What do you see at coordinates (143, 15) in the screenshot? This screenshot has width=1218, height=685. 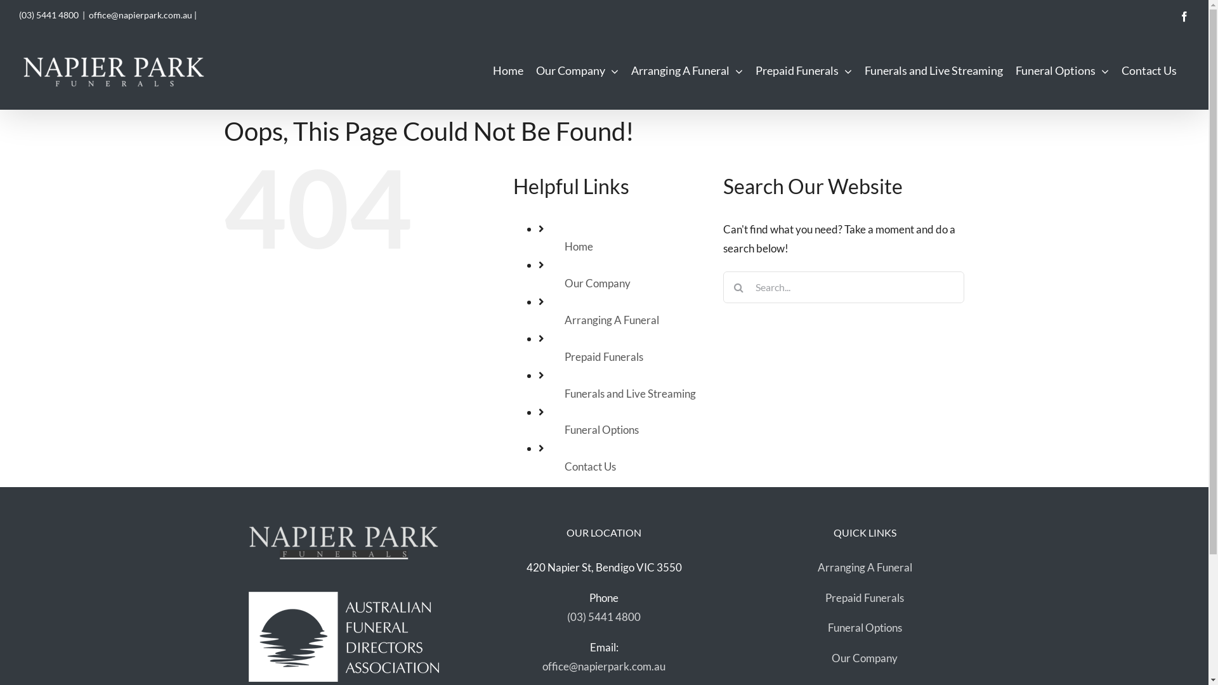 I see `office@napierpark.com.au |` at bounding box center [143, 15].